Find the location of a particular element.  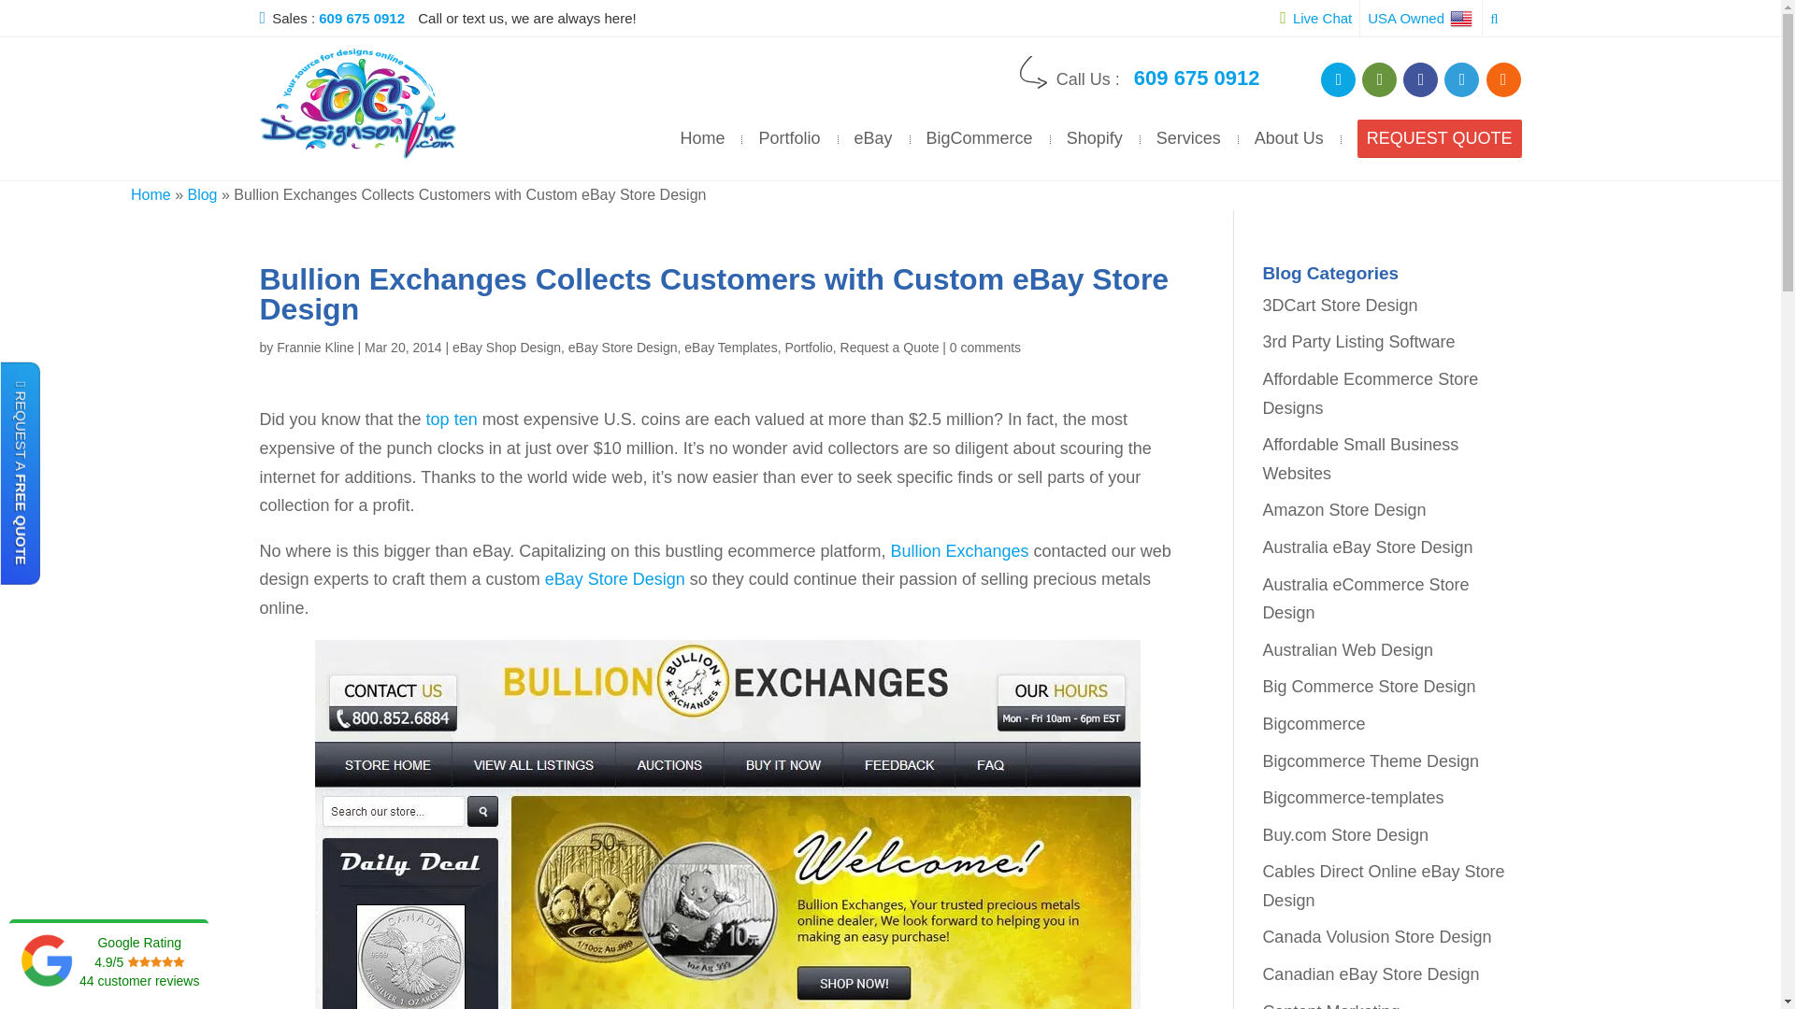

Like us on facebook is located at coordinates (1420, 78).